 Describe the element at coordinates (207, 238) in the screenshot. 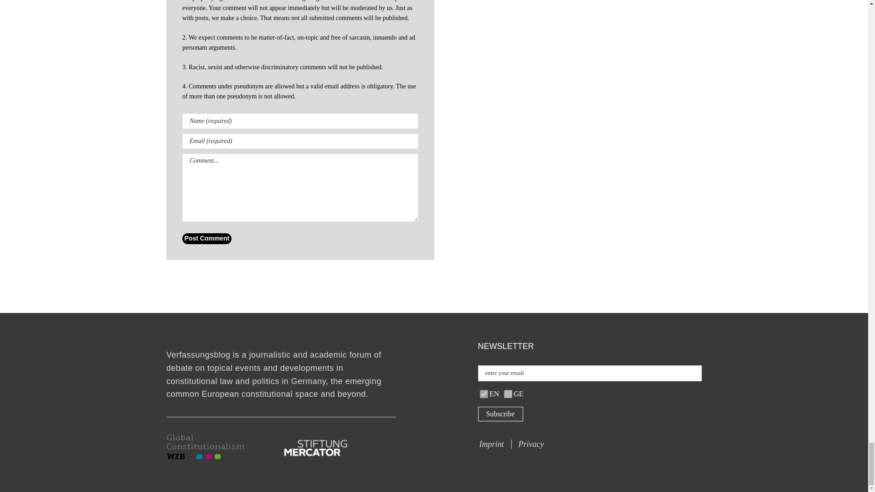

I see `Post Comment` at that location.